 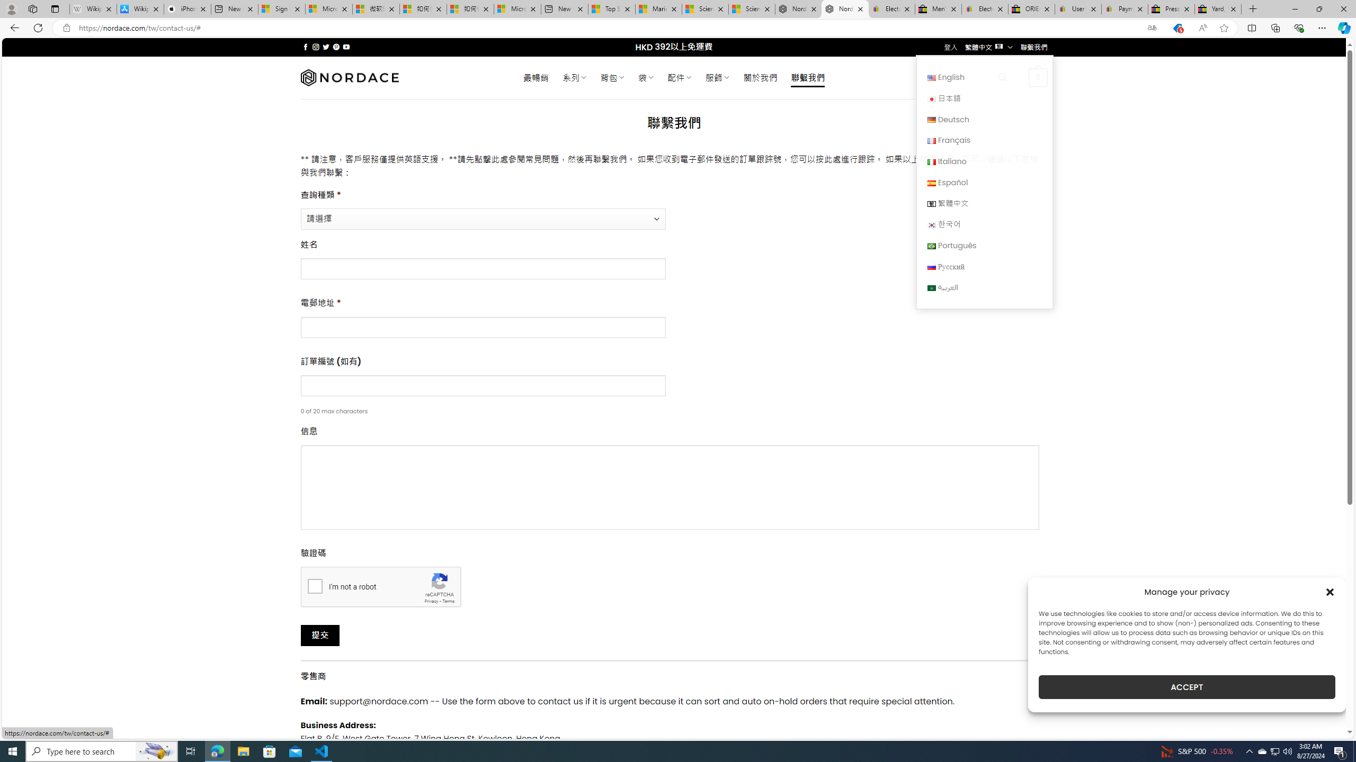 I want to click on  Deutsch, so click(x=984, y=119).